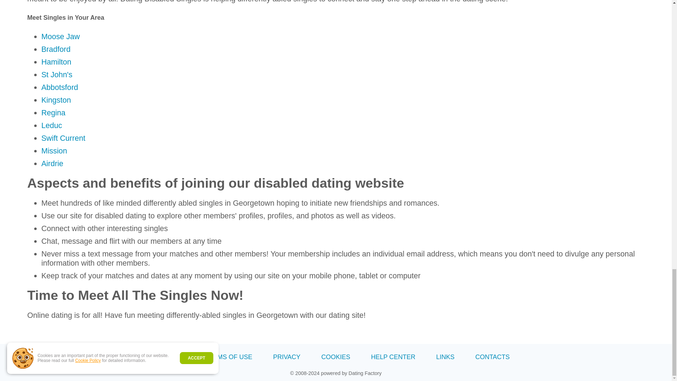 This screenshot has height=381, width=677. I want to click on Disabled singles dating in Swift Current, so click(63, 138).